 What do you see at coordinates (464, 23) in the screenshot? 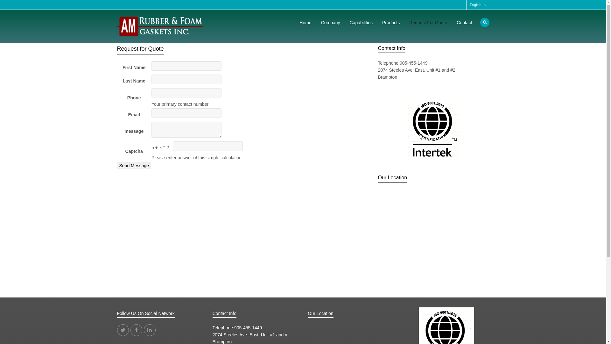
I see `Contact` at bounding box center [464, 23].